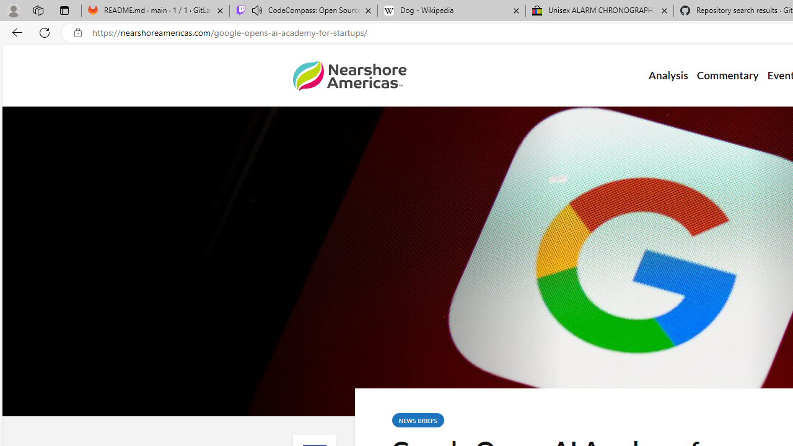 The image size is (793, 446). I want to click on Close tab, so click(664, 10).